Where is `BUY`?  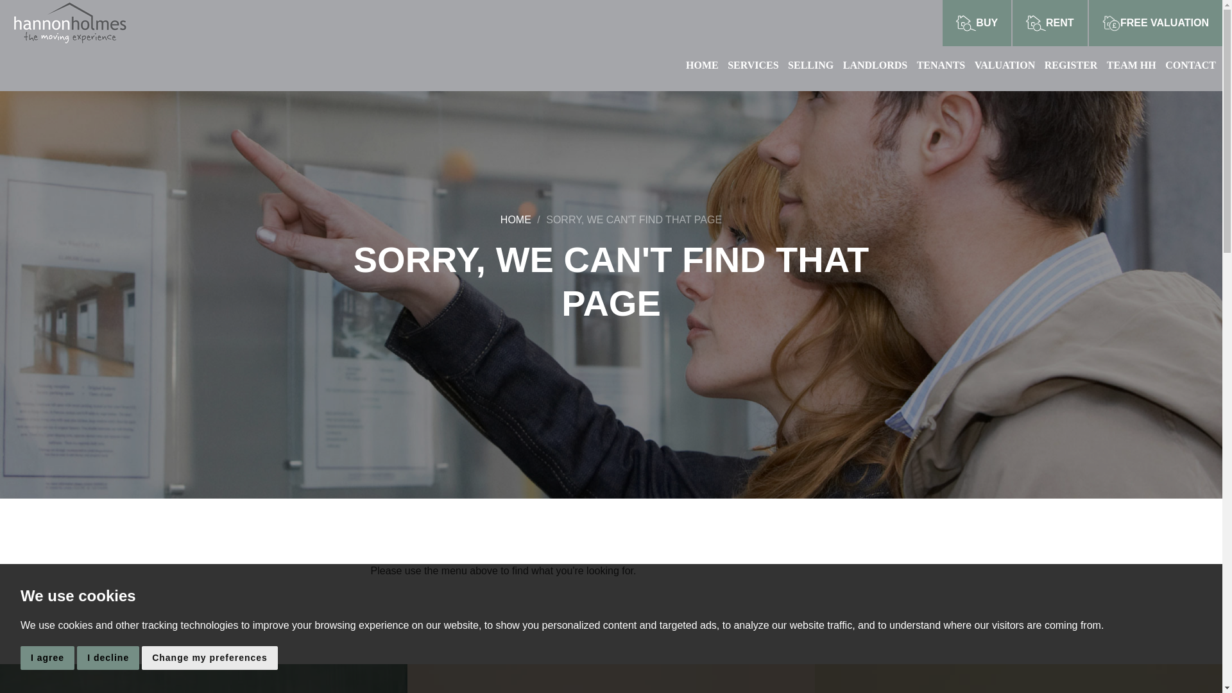 BUY is located at coordinates (977, 23).